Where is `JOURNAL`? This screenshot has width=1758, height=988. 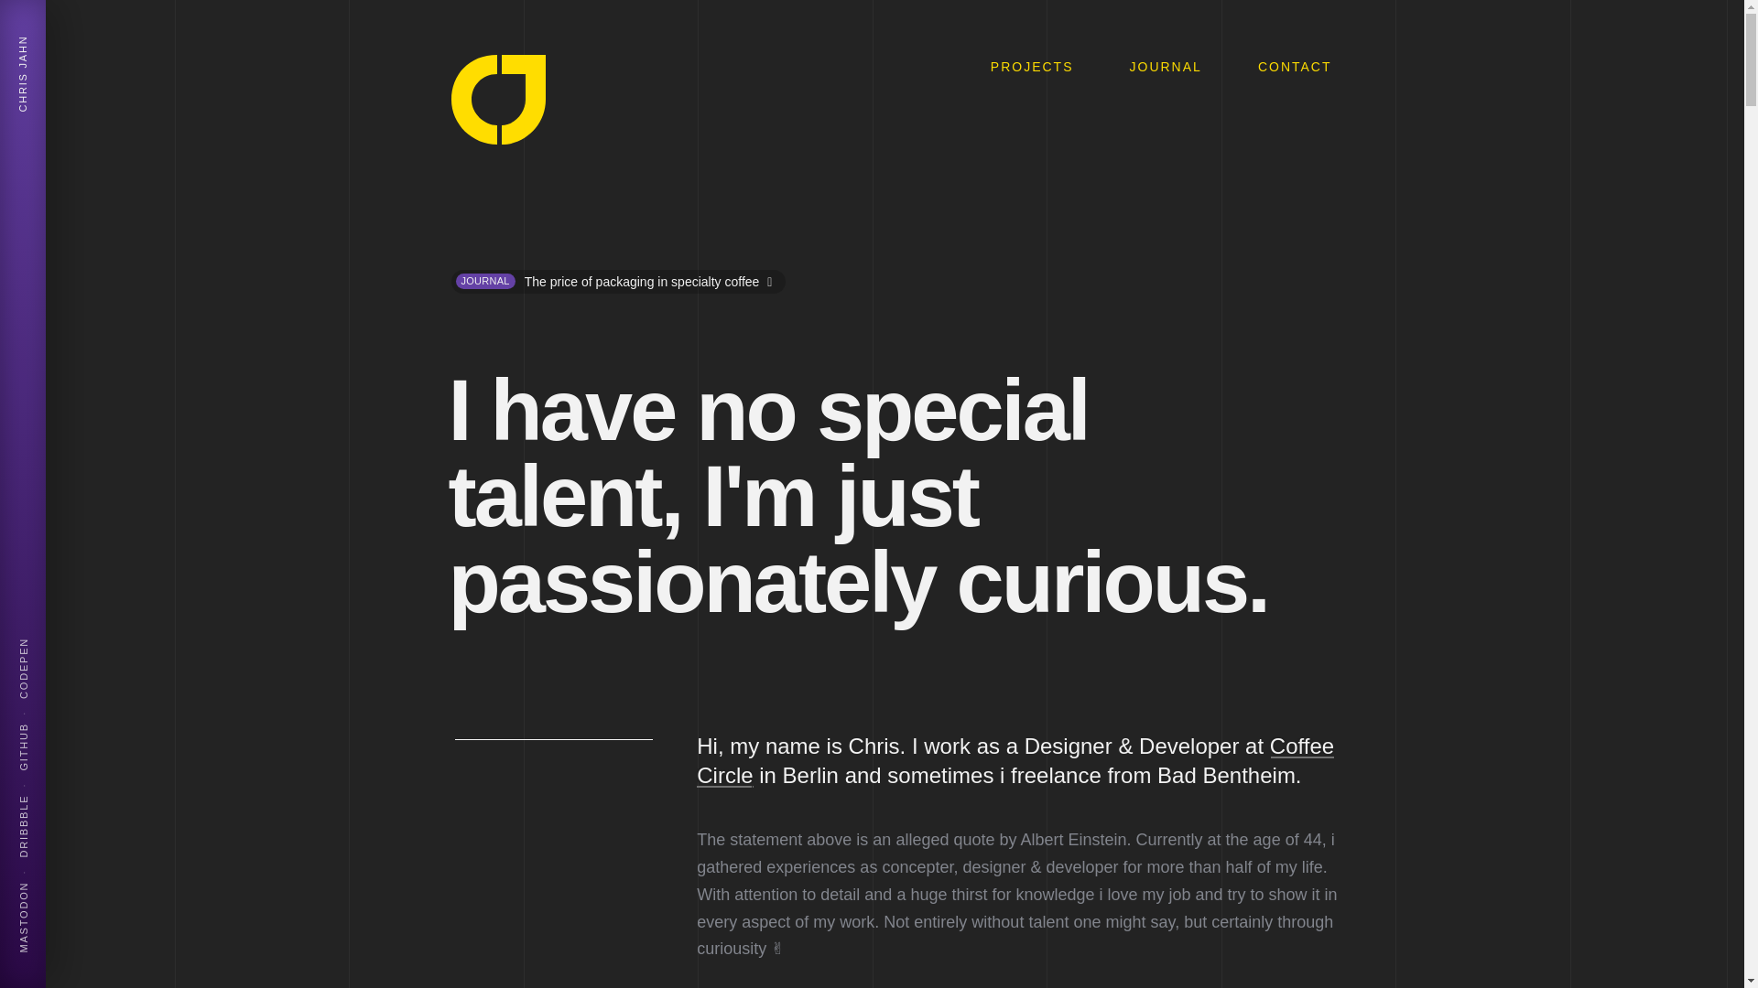 JOURNAL is located at coordinates (1166, 67).